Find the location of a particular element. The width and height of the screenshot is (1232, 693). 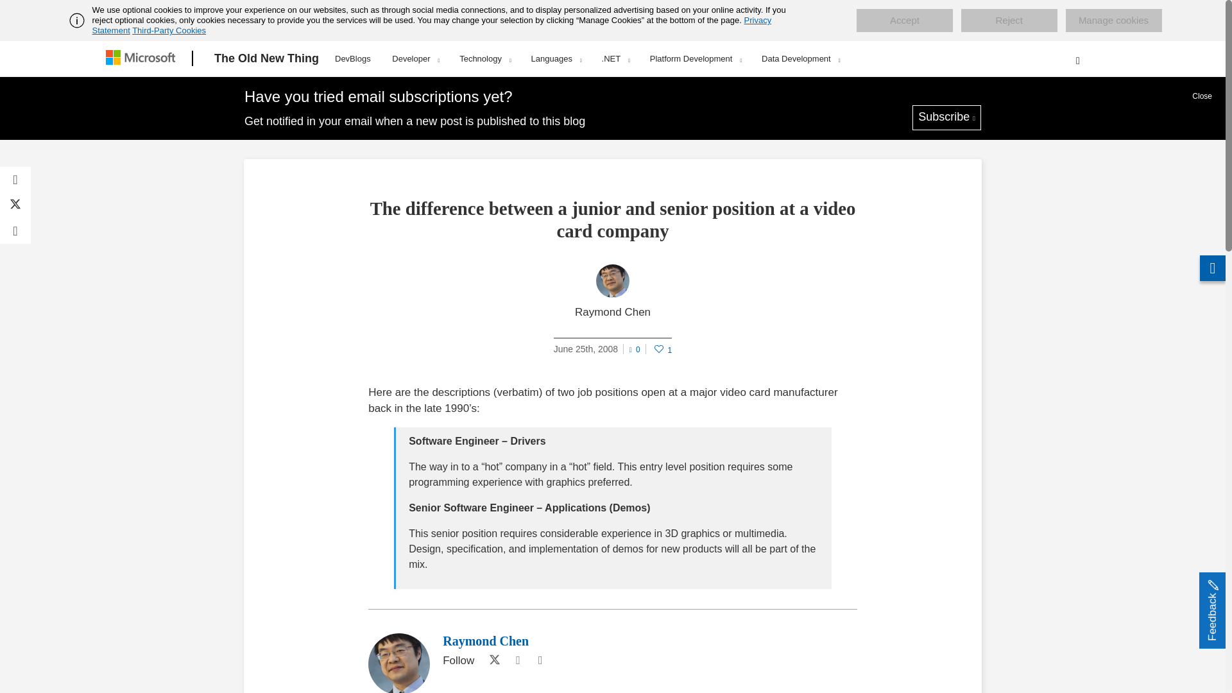

Accept is located at coordinates (904, 21).